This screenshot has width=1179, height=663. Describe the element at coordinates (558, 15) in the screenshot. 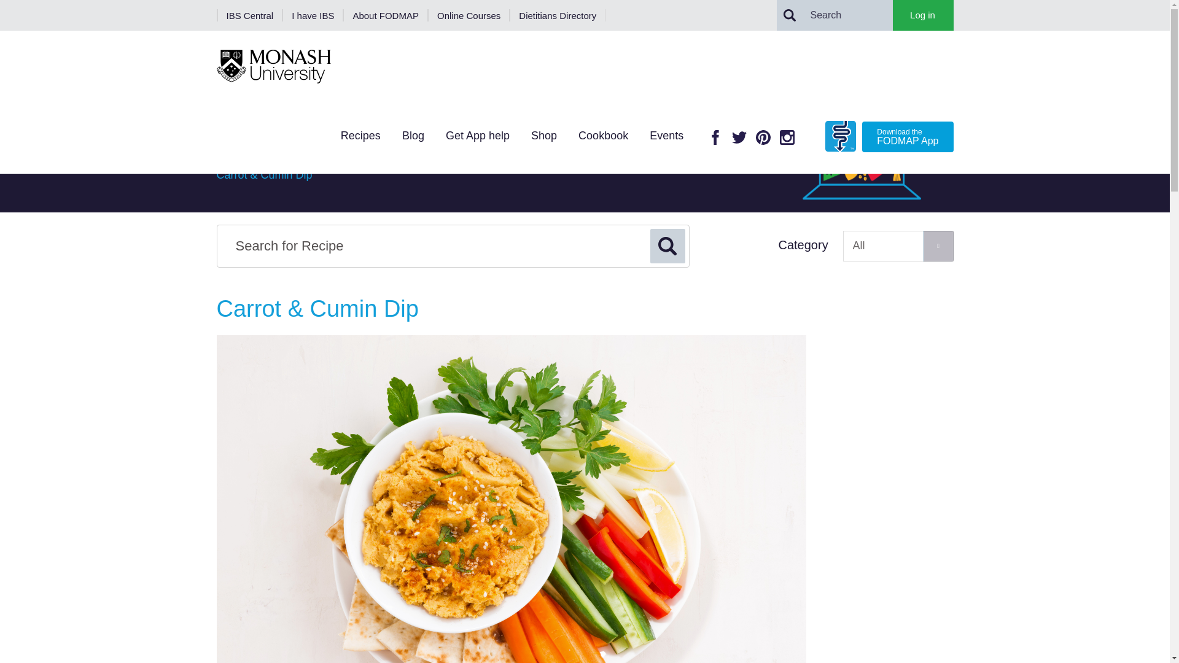

I see `Dietitians Directory` at that location.